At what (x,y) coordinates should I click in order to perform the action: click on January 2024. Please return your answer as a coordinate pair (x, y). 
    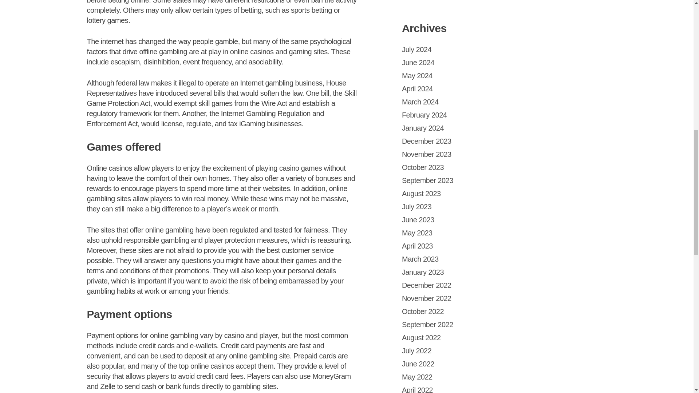
    Looking at the image, I should click on (423, 128).